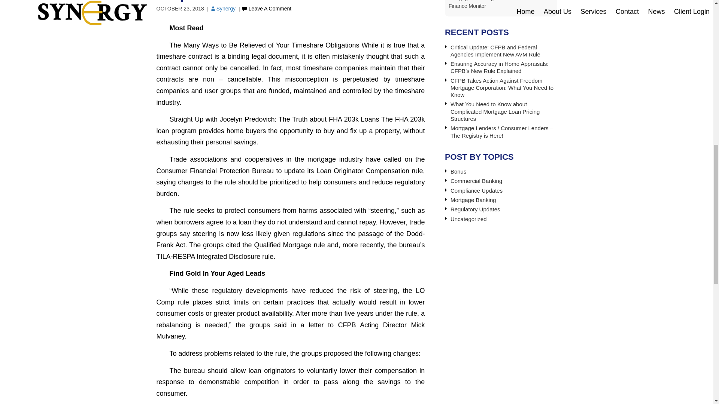 This screenshot has width=719, height=404. What do you see at coordinates (473, 200) in the screenshot?
I see `Mortgage Banking` at bounding box center [473, 200].